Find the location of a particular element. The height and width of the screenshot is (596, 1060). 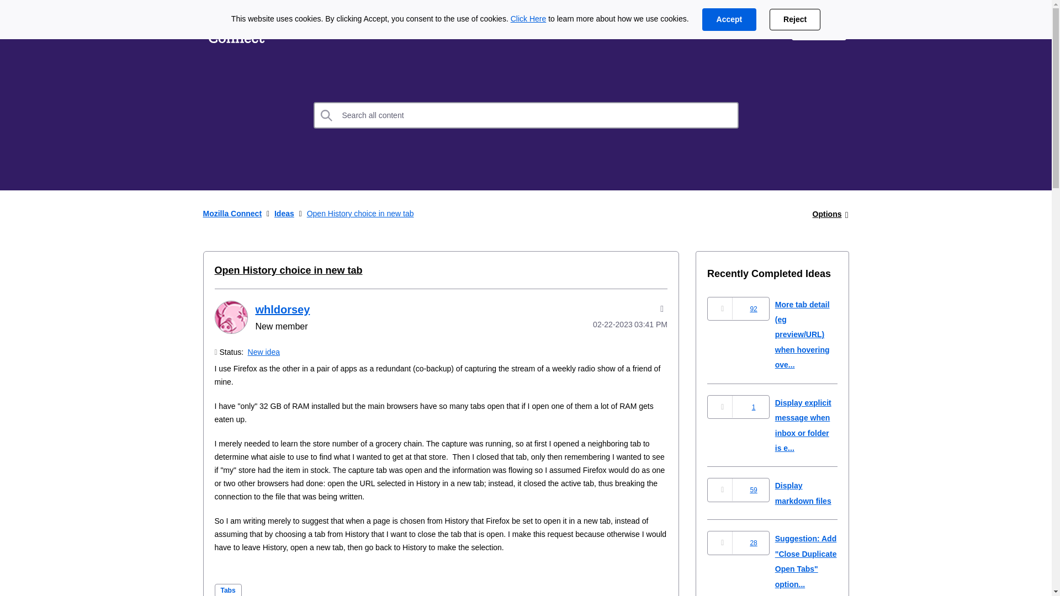

Mozilla Connect is located at coordinates (232, 213).